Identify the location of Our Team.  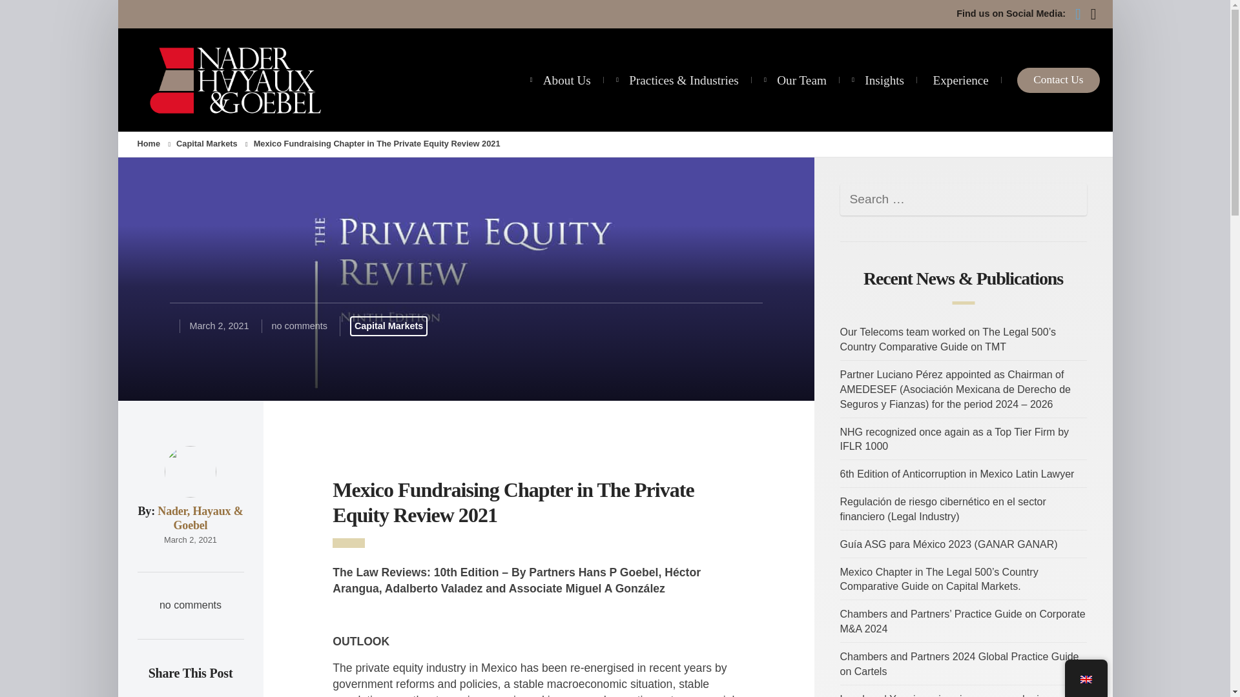
(802, 80).